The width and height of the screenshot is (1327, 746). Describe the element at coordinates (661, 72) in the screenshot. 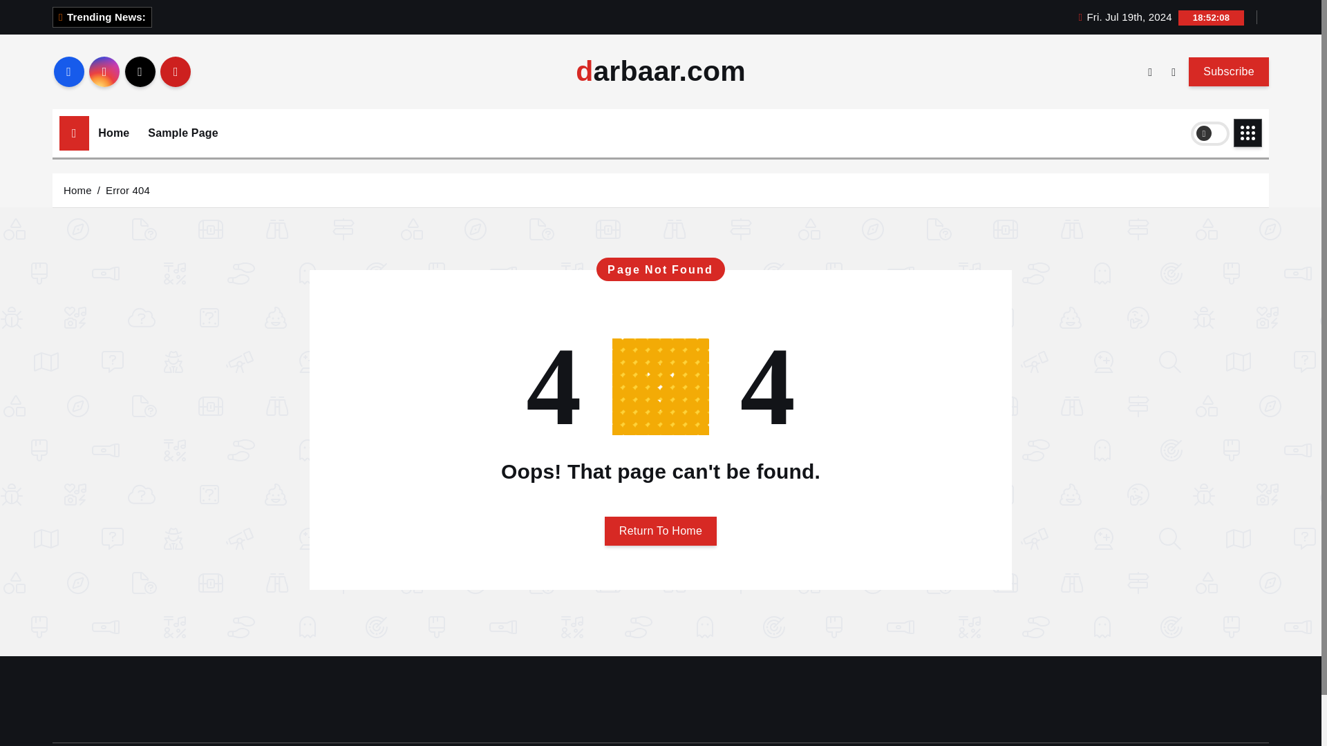

I see `darbaar.com` at that location.